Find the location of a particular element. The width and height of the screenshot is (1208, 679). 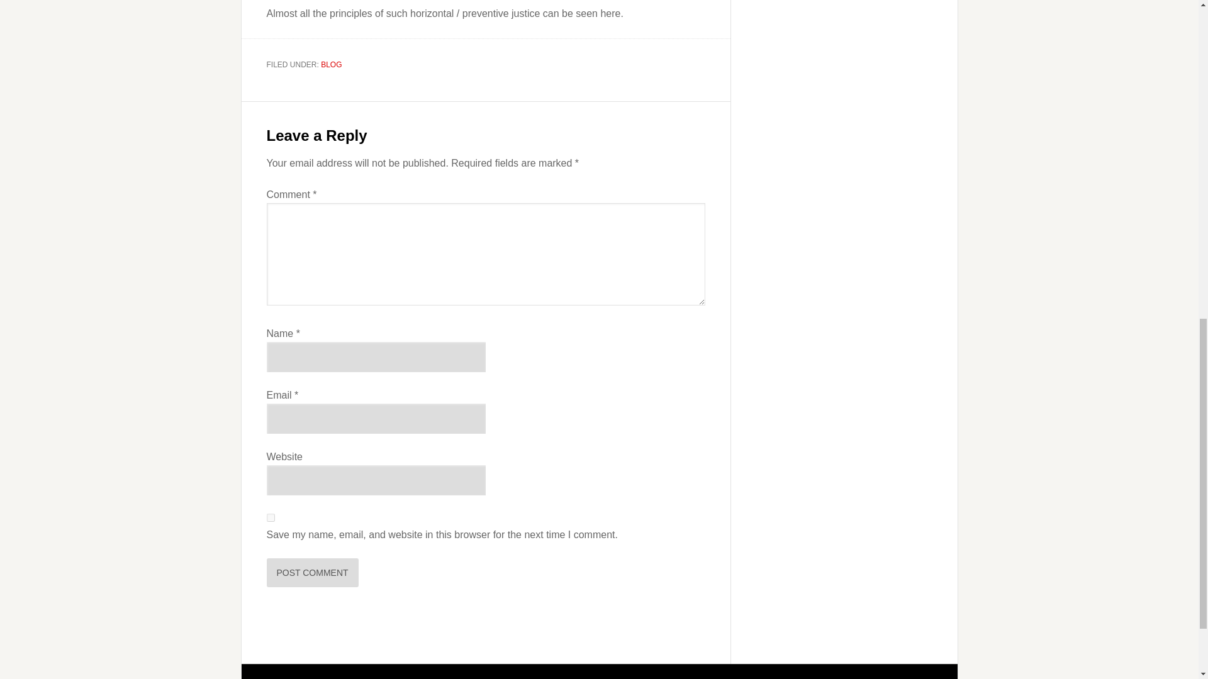

BLOG is located at coordinates (331, 65).